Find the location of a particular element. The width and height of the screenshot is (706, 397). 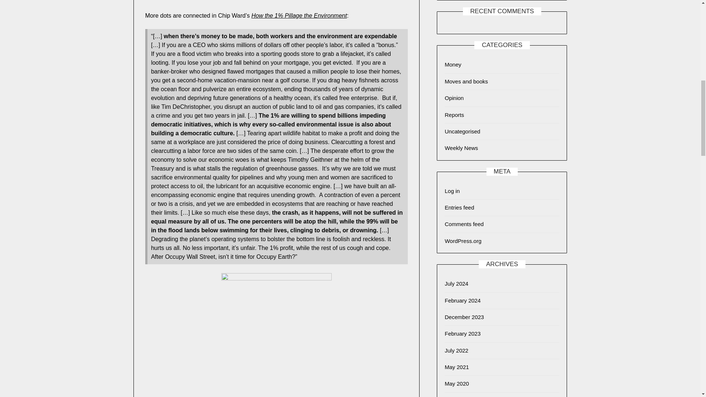

Reports is located at coordinates (454, 115).